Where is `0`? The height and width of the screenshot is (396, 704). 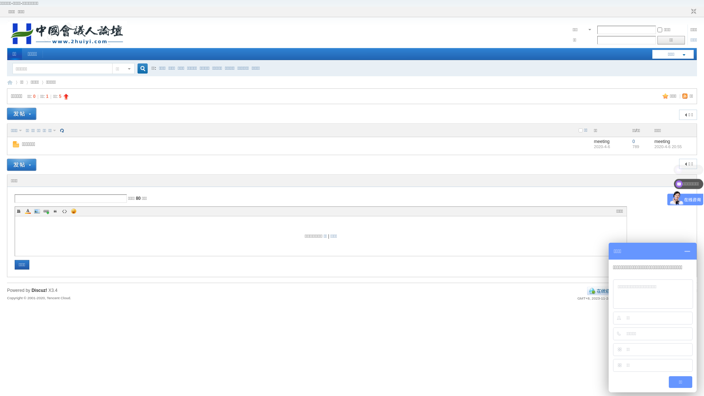
0 is located at coordinates (634, 142).